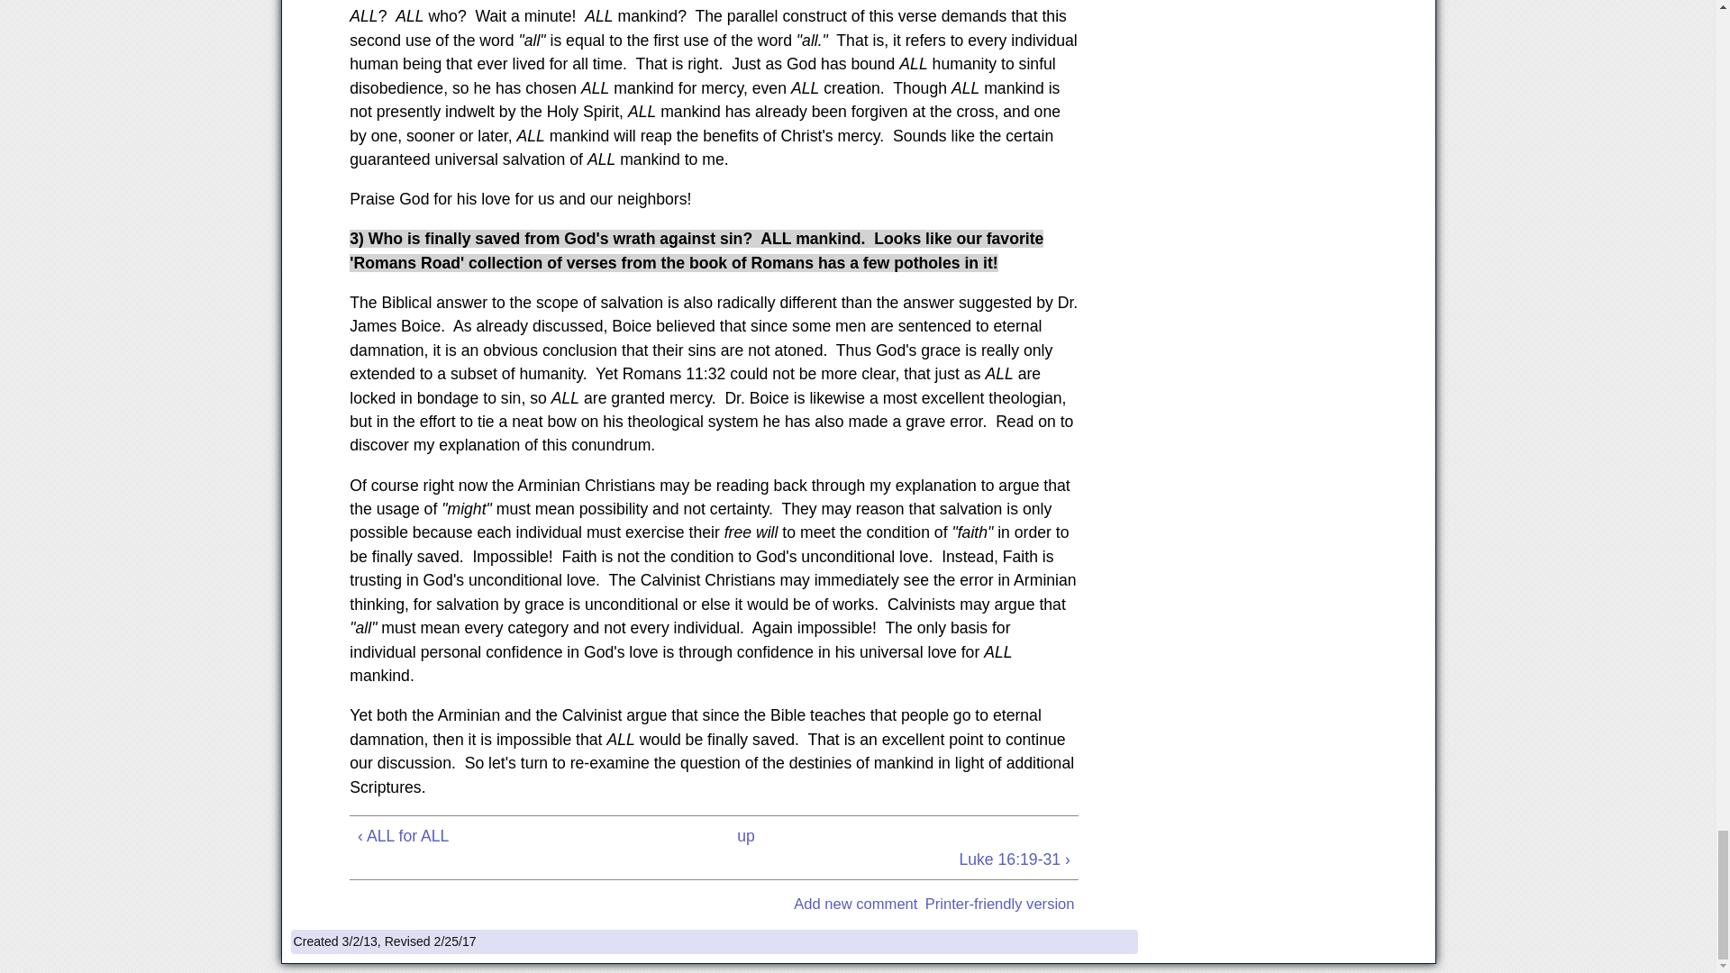  What do you see at coordinates (855, 904) in the screenshot?
I see `Share your thoughts and opinions related to this posting.` at bounding box center [855, 904].